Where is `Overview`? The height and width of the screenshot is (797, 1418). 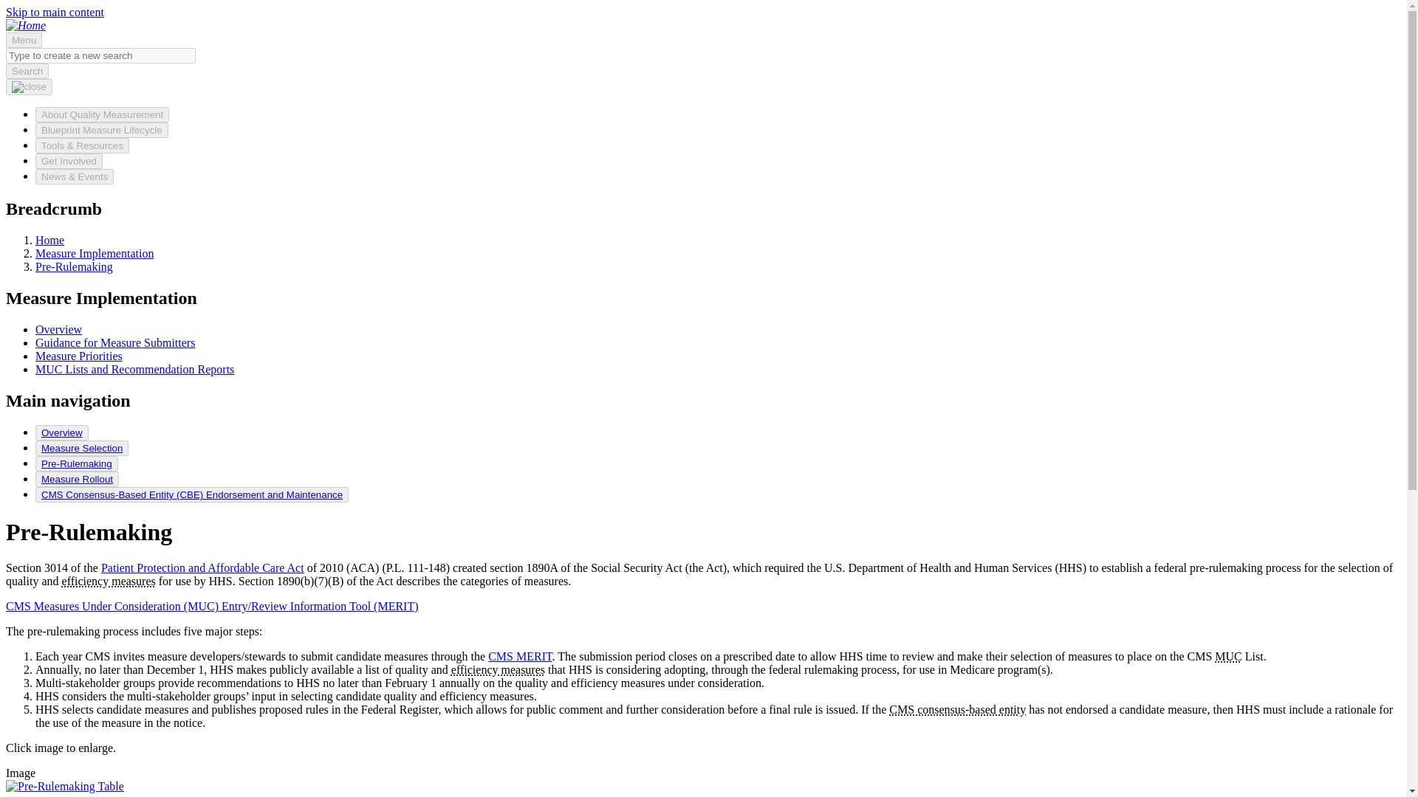
Overview is located at coordinates (62, 432).